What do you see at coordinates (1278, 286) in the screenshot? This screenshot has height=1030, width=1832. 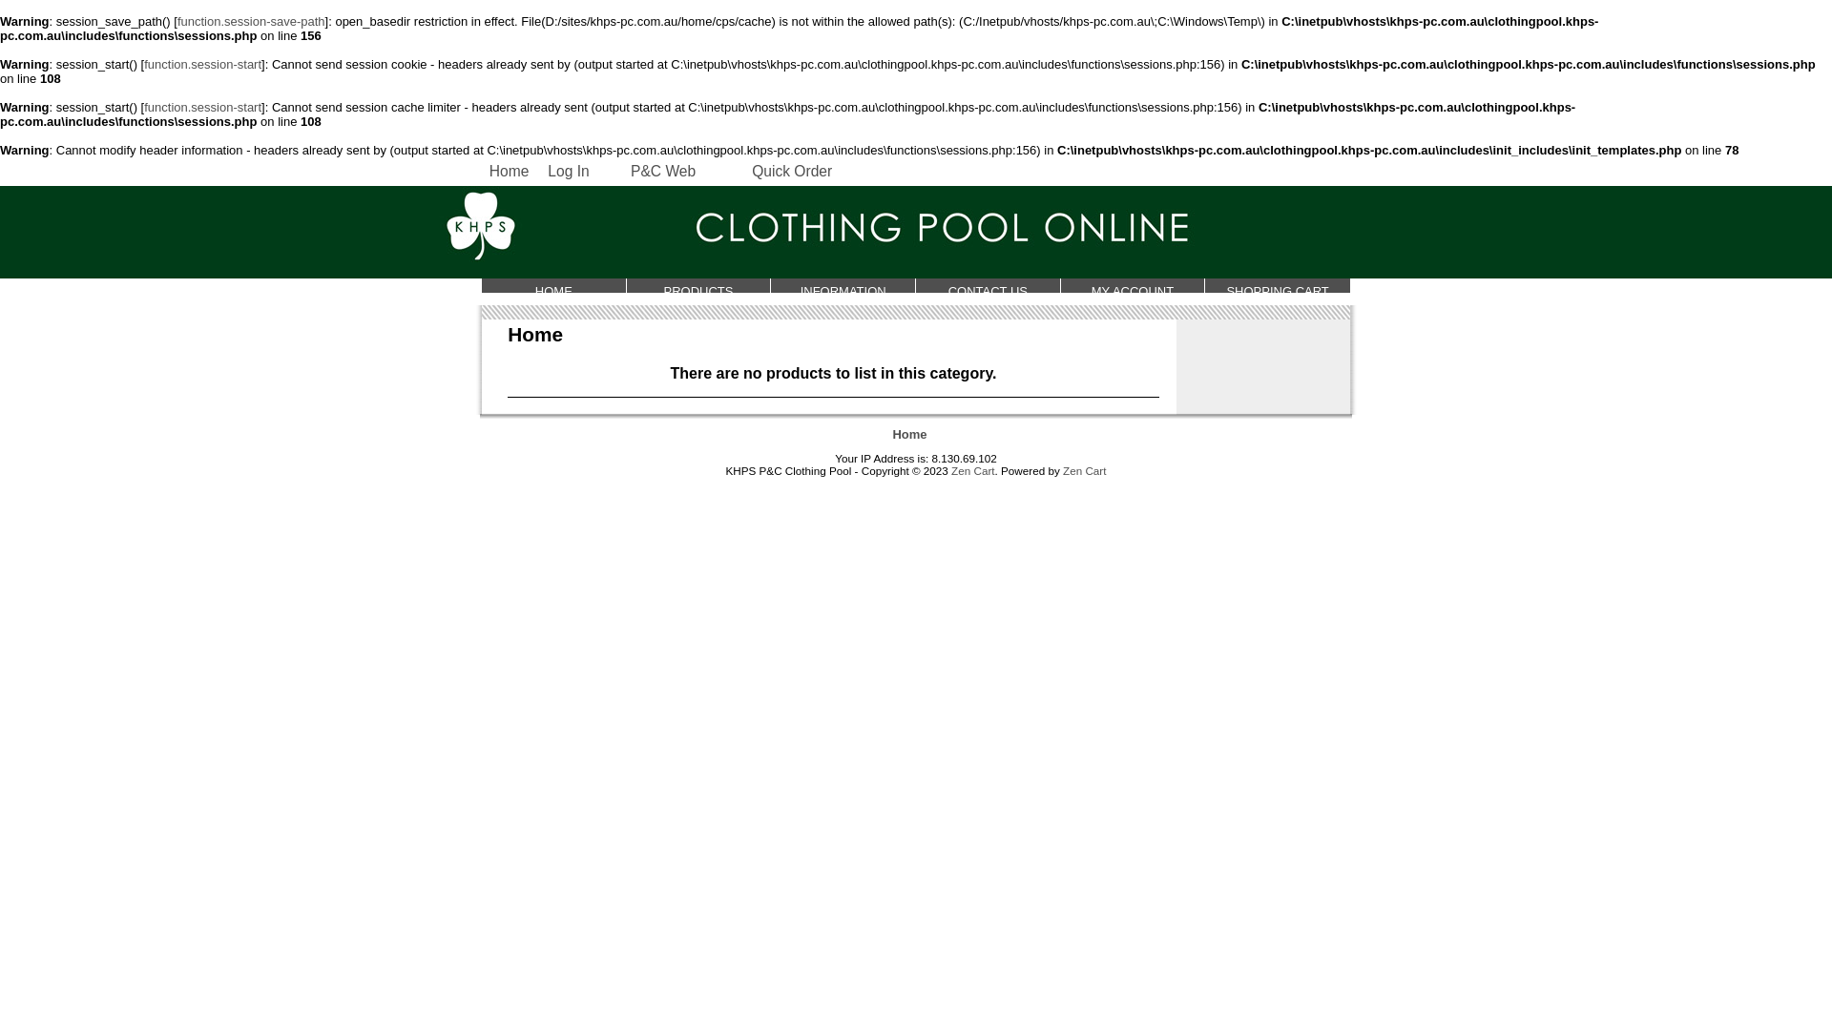 I see `SHOPPING CART` at bounding box center [1278, 286].